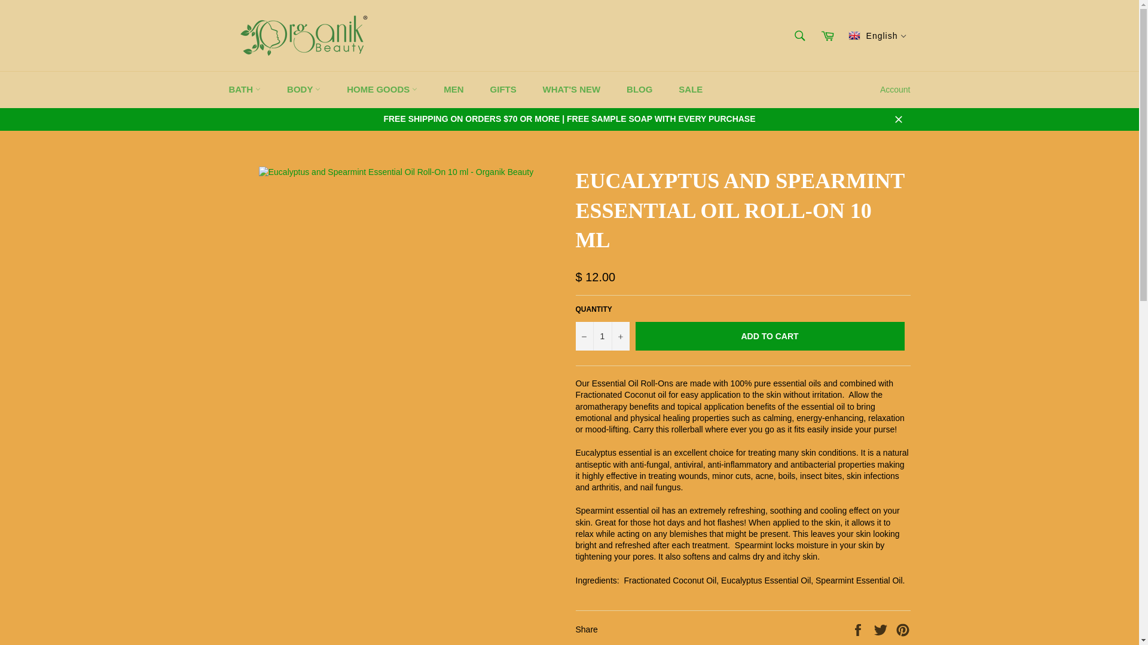 This screenshot has width=1148, height=645. I want to click on Tweet on Twitter, so click(882, 629).